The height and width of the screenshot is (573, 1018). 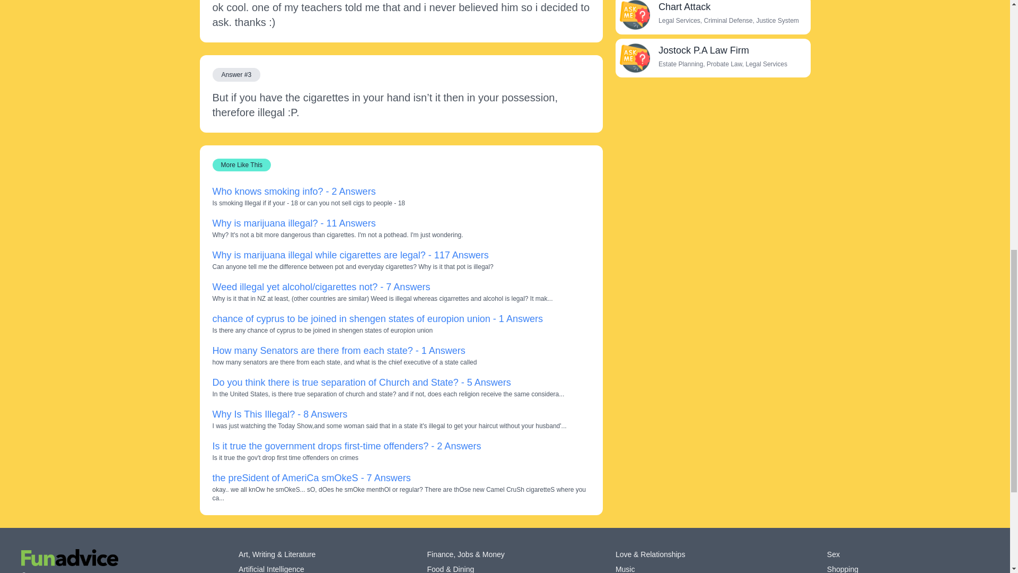 I want to click on Jostock P.A Law Firm, so click(x=704, y=50).